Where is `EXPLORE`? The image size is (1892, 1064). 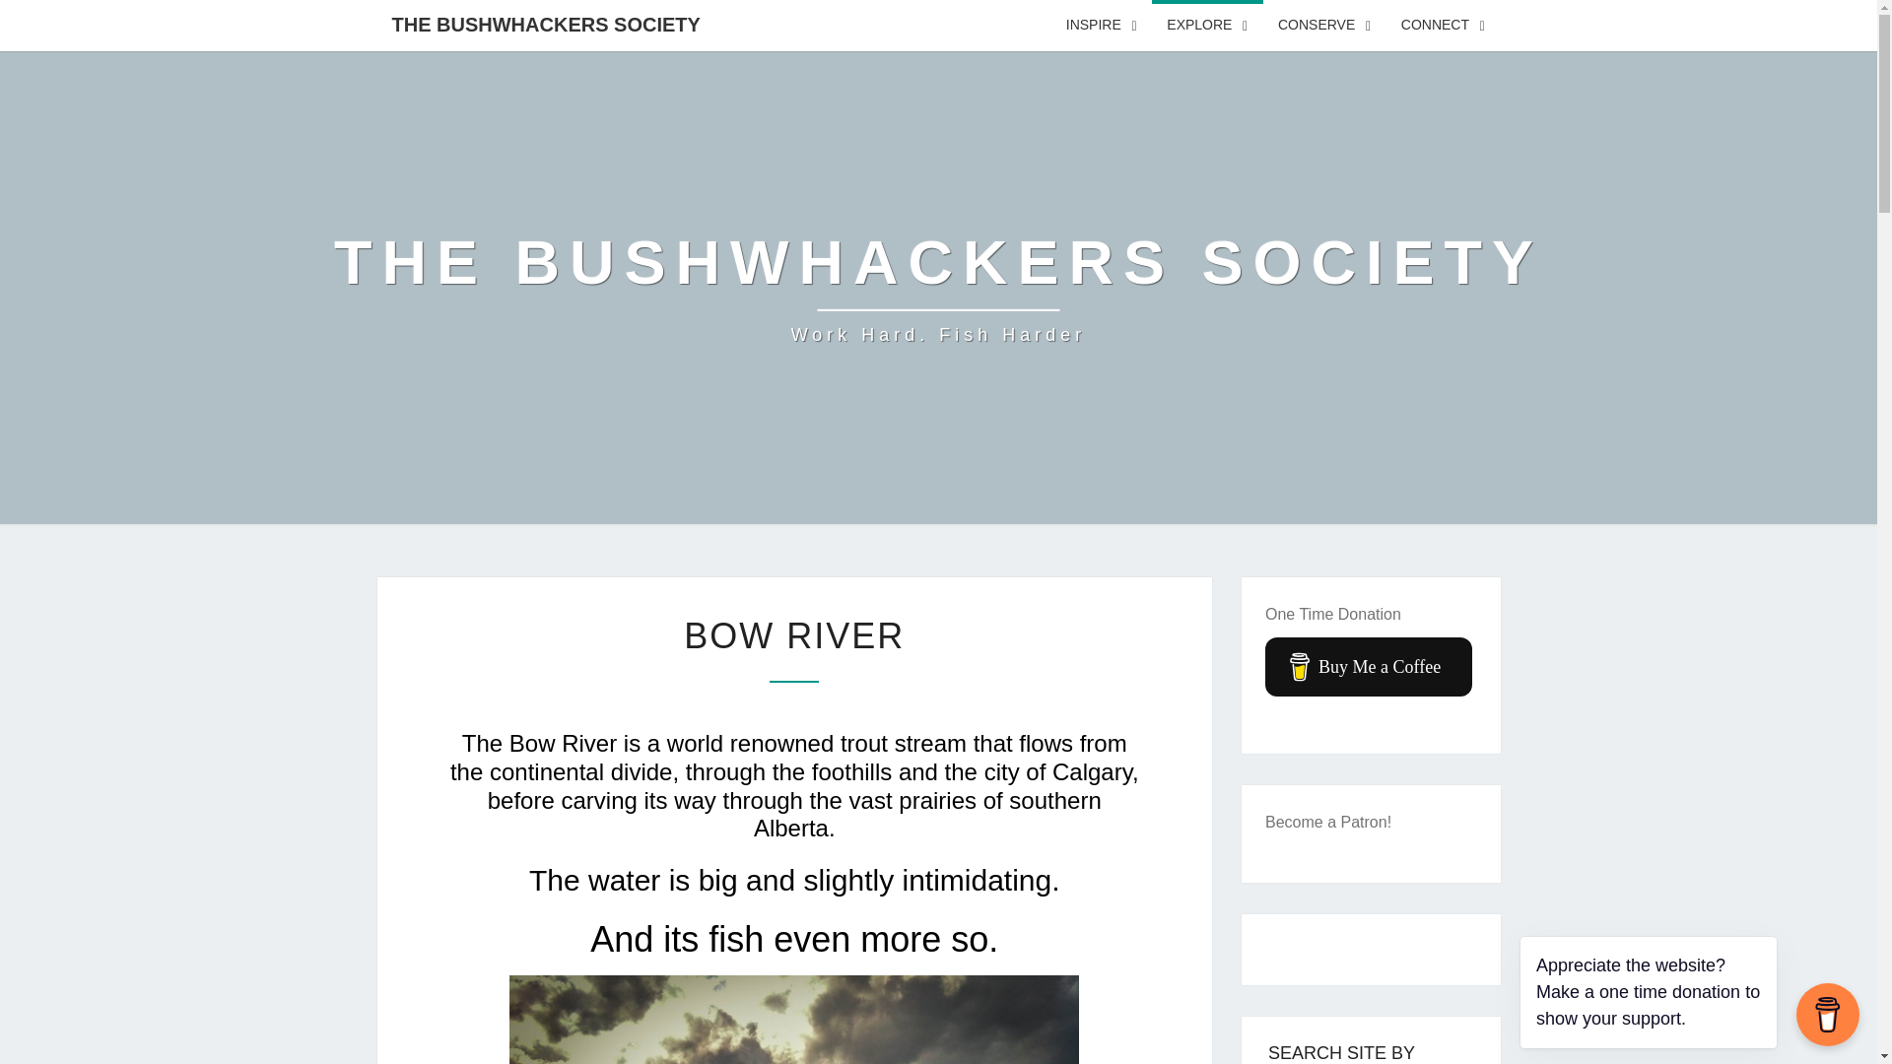 EXPLORE is located at coordinates (1208, 26).